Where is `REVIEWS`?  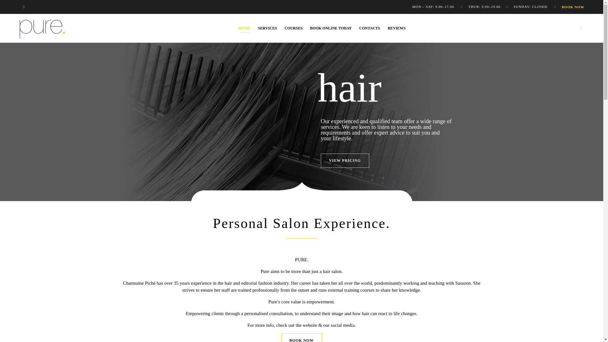 REVIEWS is located at coordinates (396, 28).